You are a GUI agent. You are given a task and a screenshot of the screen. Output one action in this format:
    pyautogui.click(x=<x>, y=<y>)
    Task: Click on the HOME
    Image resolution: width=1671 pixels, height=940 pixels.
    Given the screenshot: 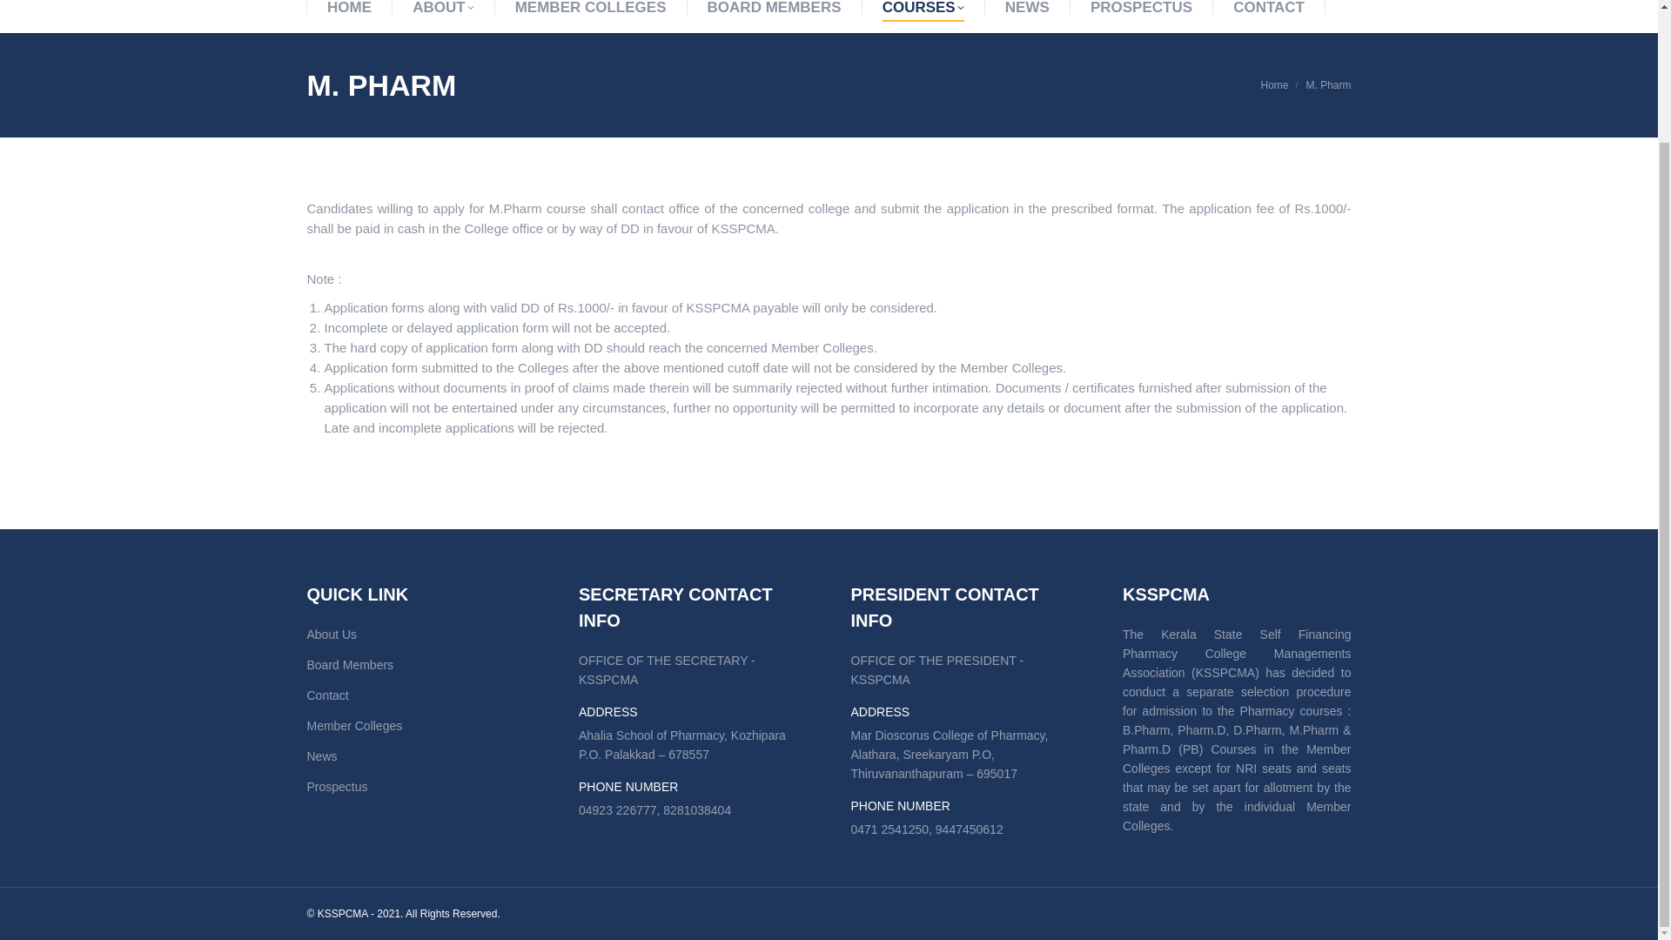 What is the action you would take?
    pyautogui.click(x=349, y=10)
    